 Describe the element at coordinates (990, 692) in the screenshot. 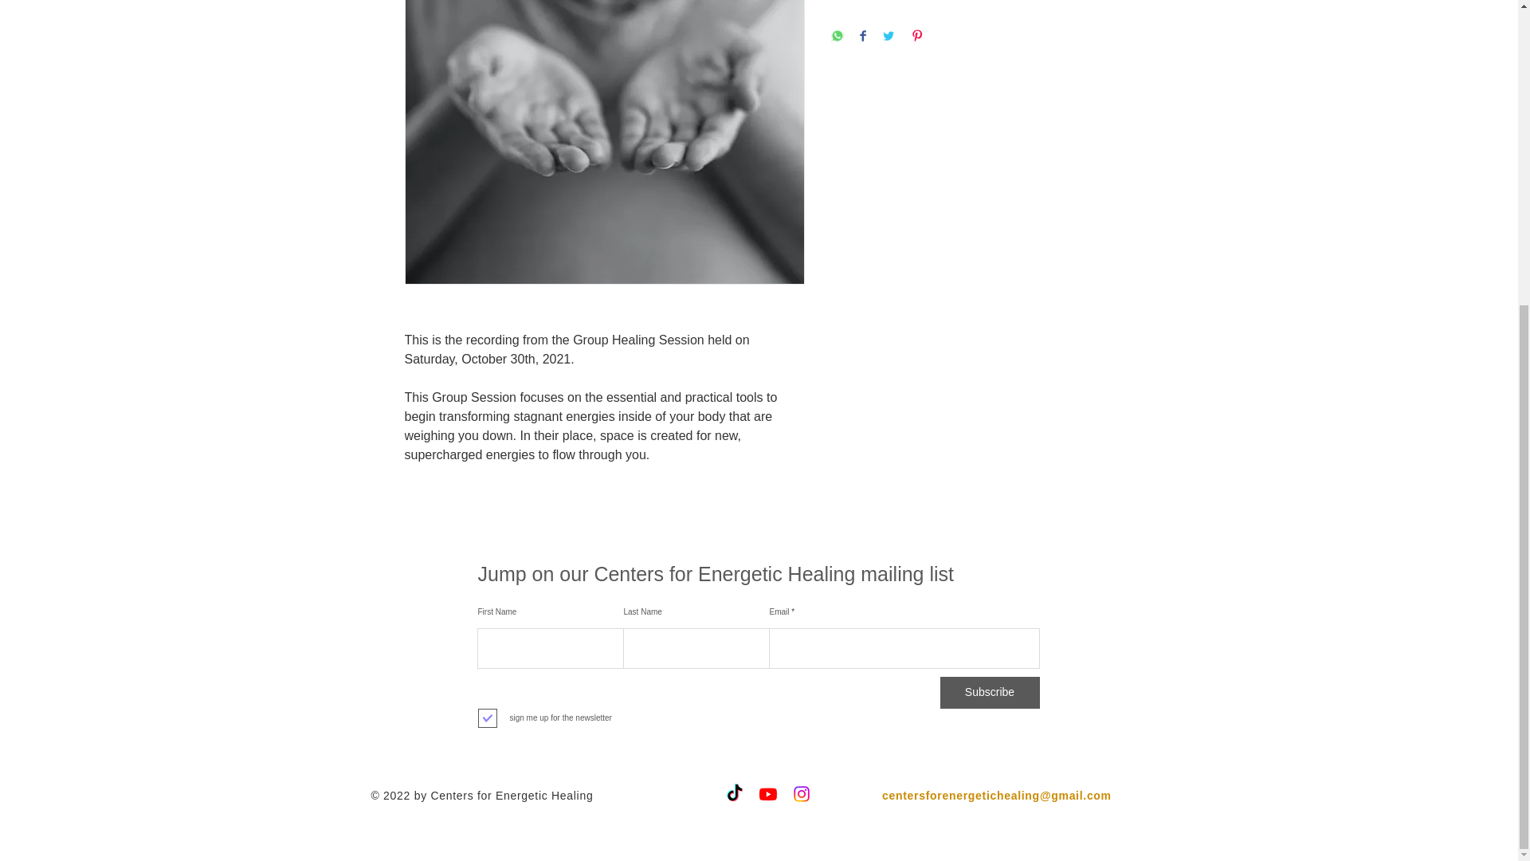

I see `Subscribe` at that location.